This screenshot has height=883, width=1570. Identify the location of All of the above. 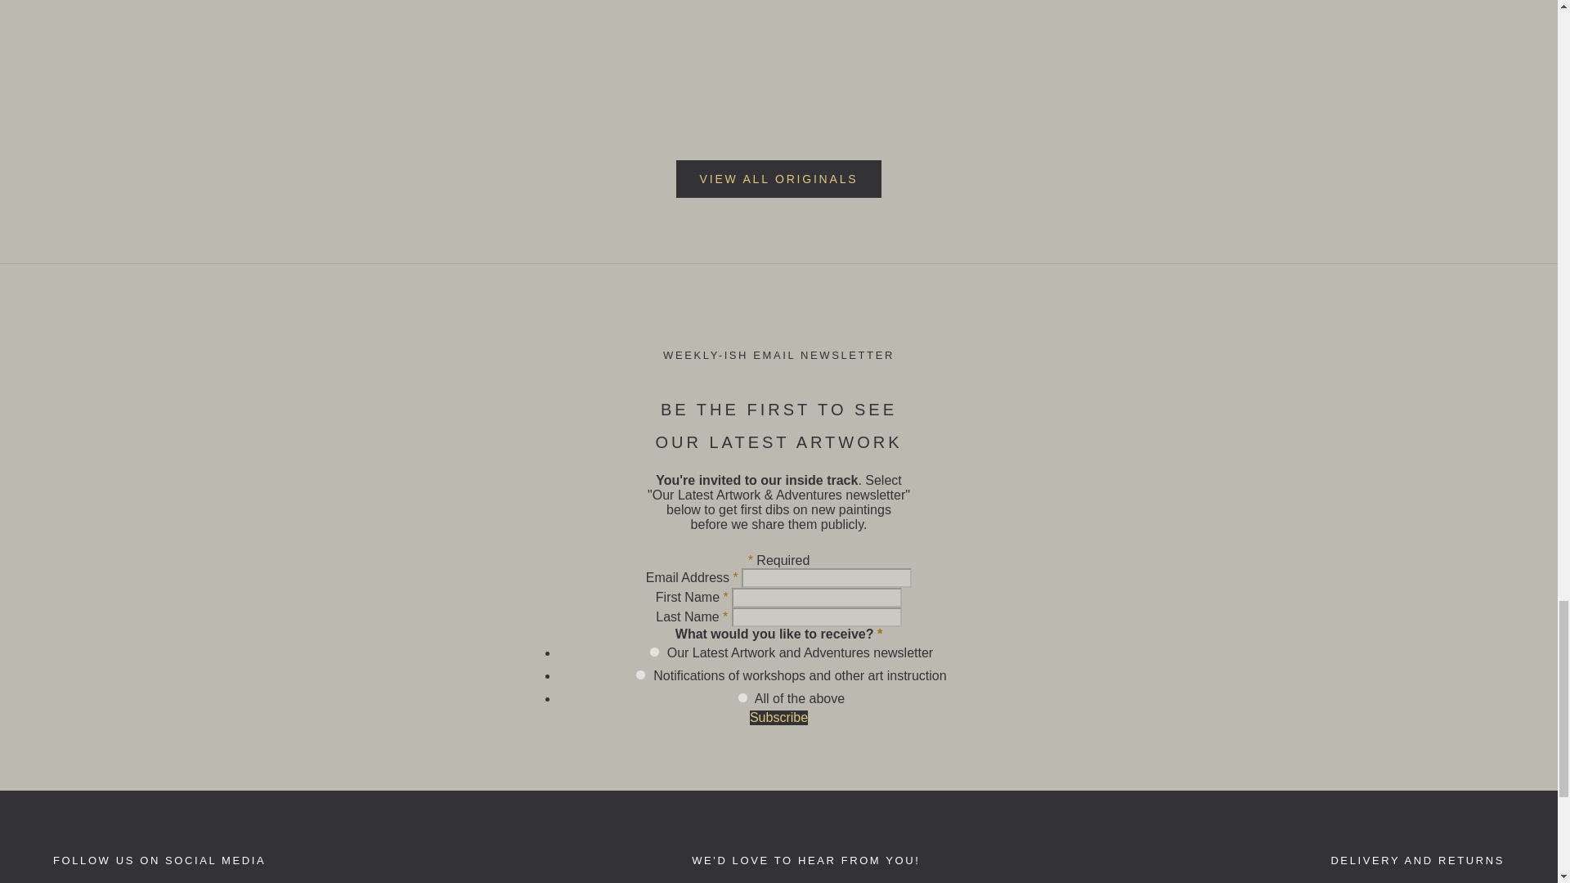
(742, 697).